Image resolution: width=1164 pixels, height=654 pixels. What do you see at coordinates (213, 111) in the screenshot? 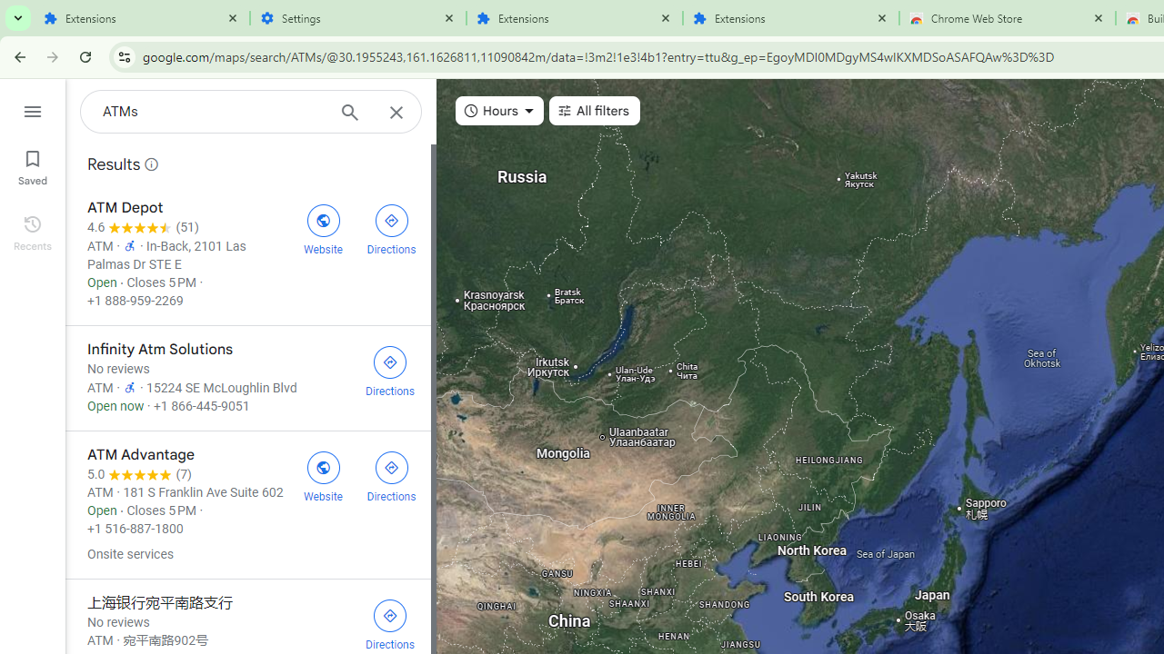
I see `AutomationID: searchboxinput` at bounding box center [213, 111].